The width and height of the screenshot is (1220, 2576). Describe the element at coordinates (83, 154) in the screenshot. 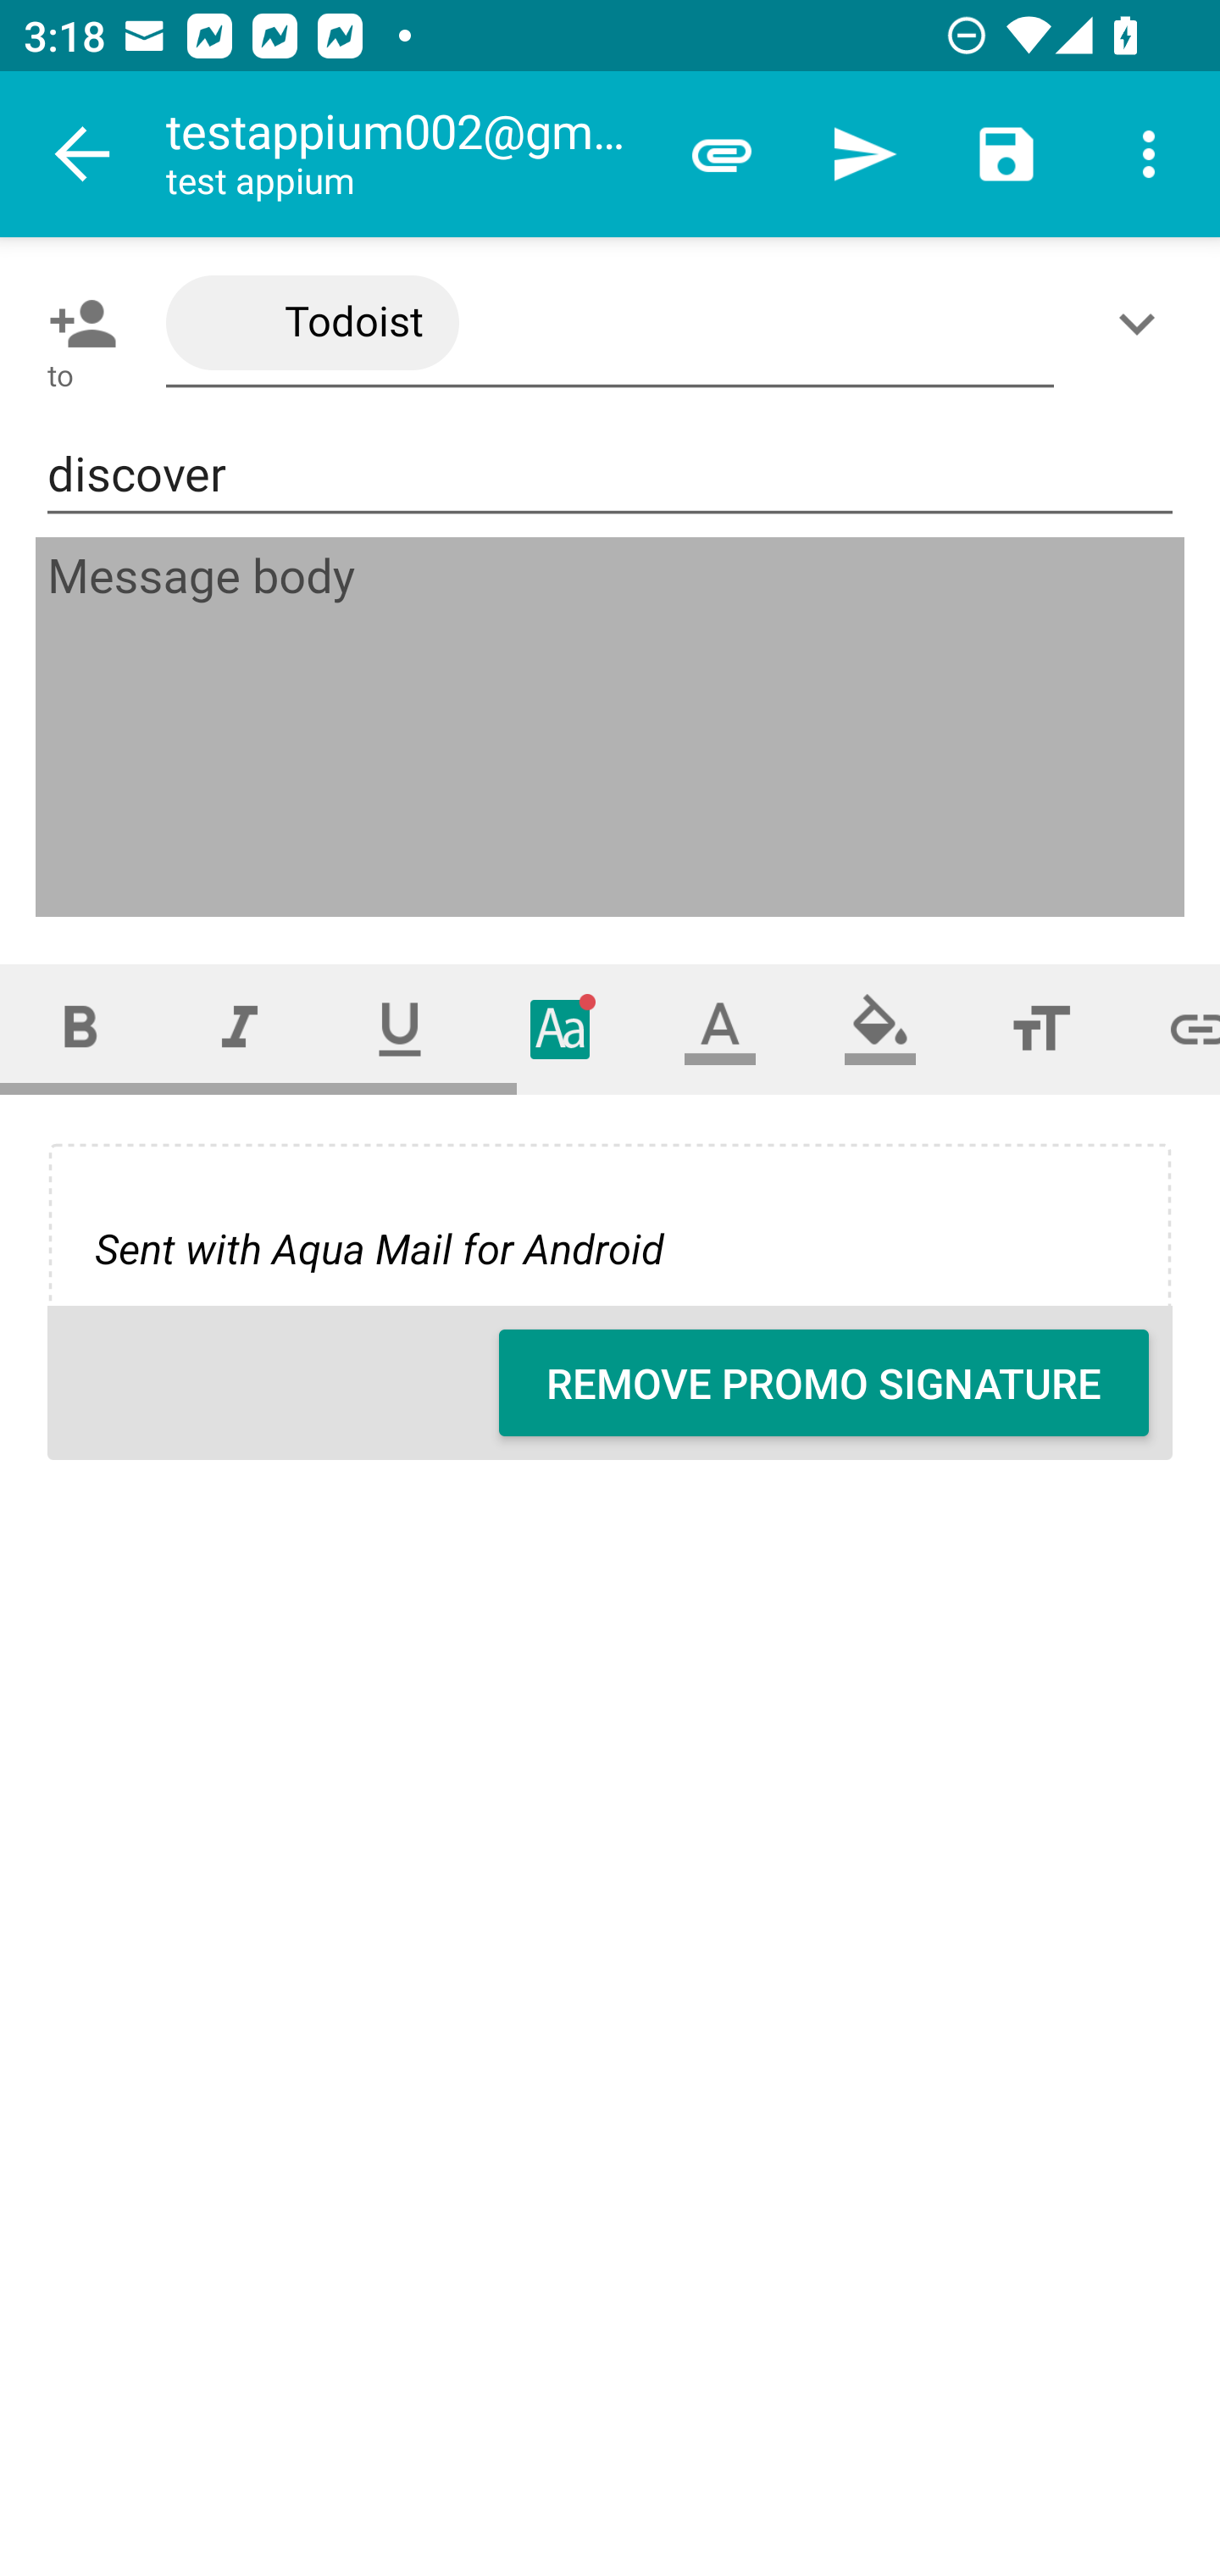

I see `Navigate up` at that location.